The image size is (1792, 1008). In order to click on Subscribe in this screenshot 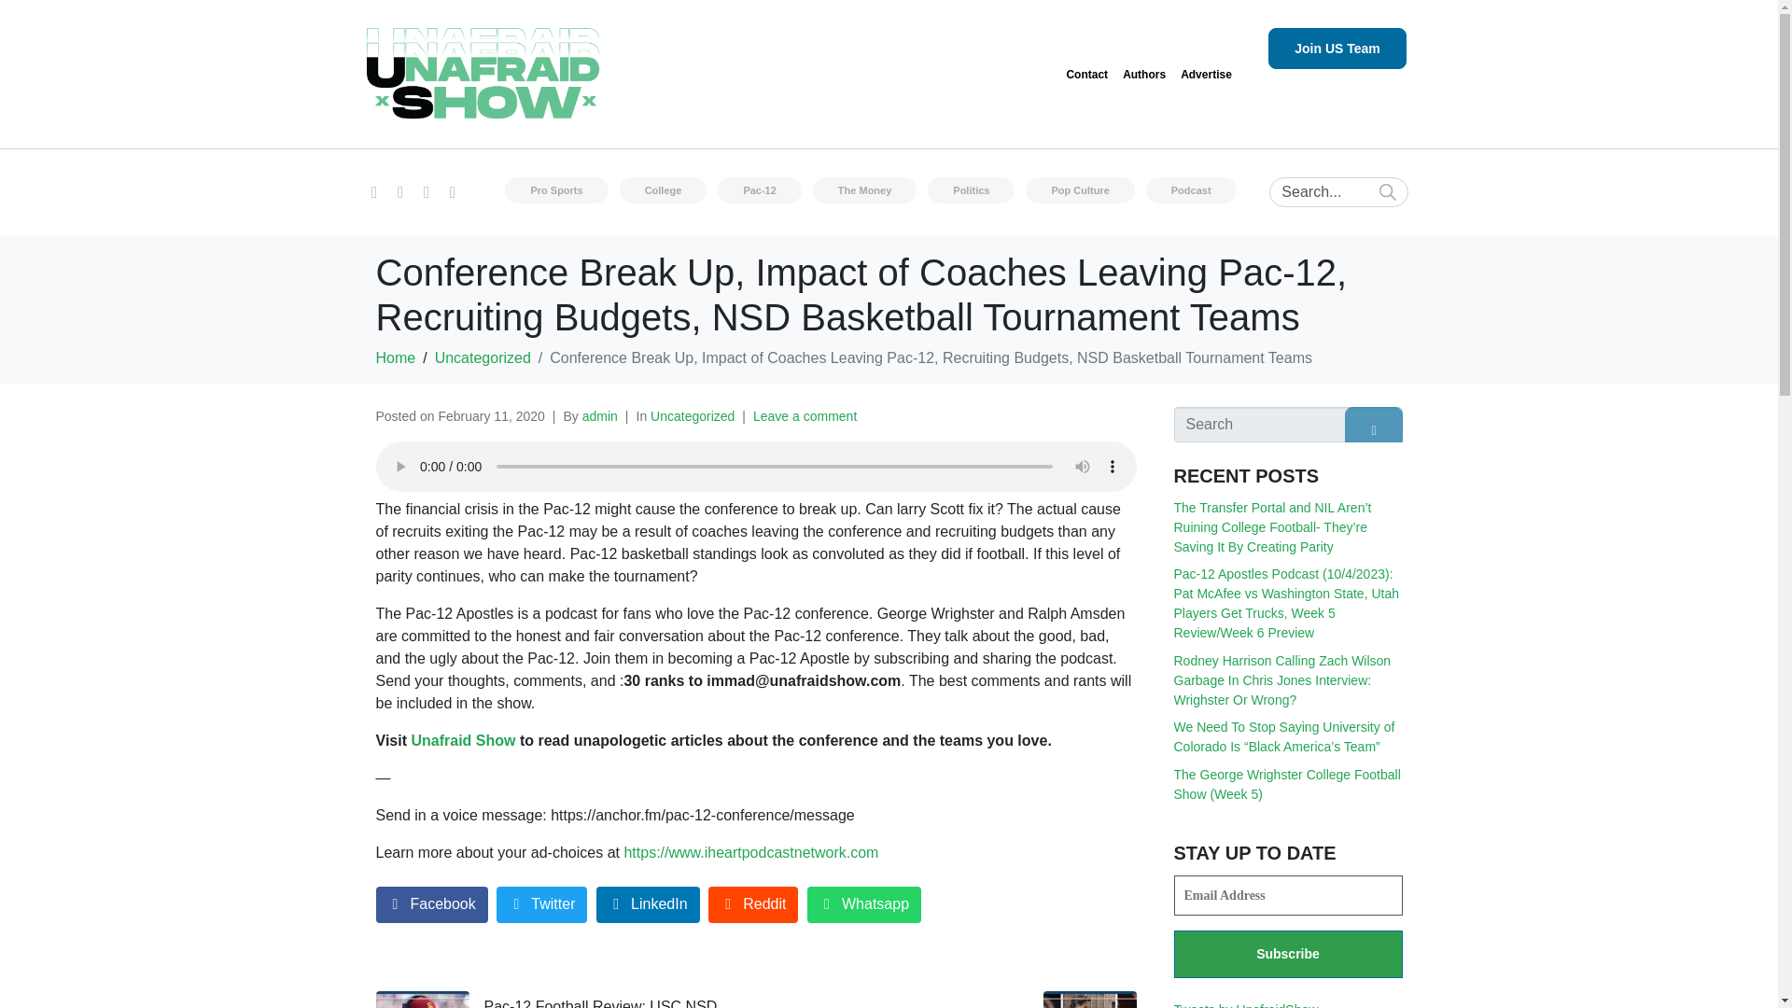, I will do `click(1288, 954)`.